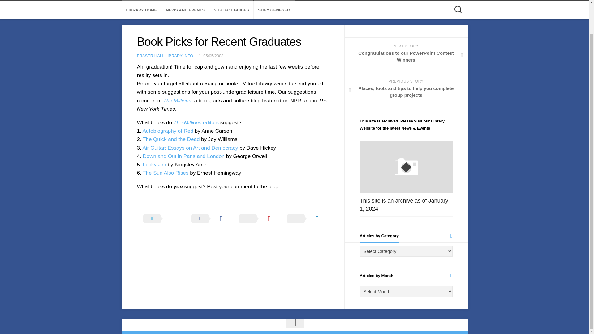 This screenshot has height=334, width=594. Describe the element at coordinates (154, 165) in the screenshot. I see `Lucky Jim` at that location.